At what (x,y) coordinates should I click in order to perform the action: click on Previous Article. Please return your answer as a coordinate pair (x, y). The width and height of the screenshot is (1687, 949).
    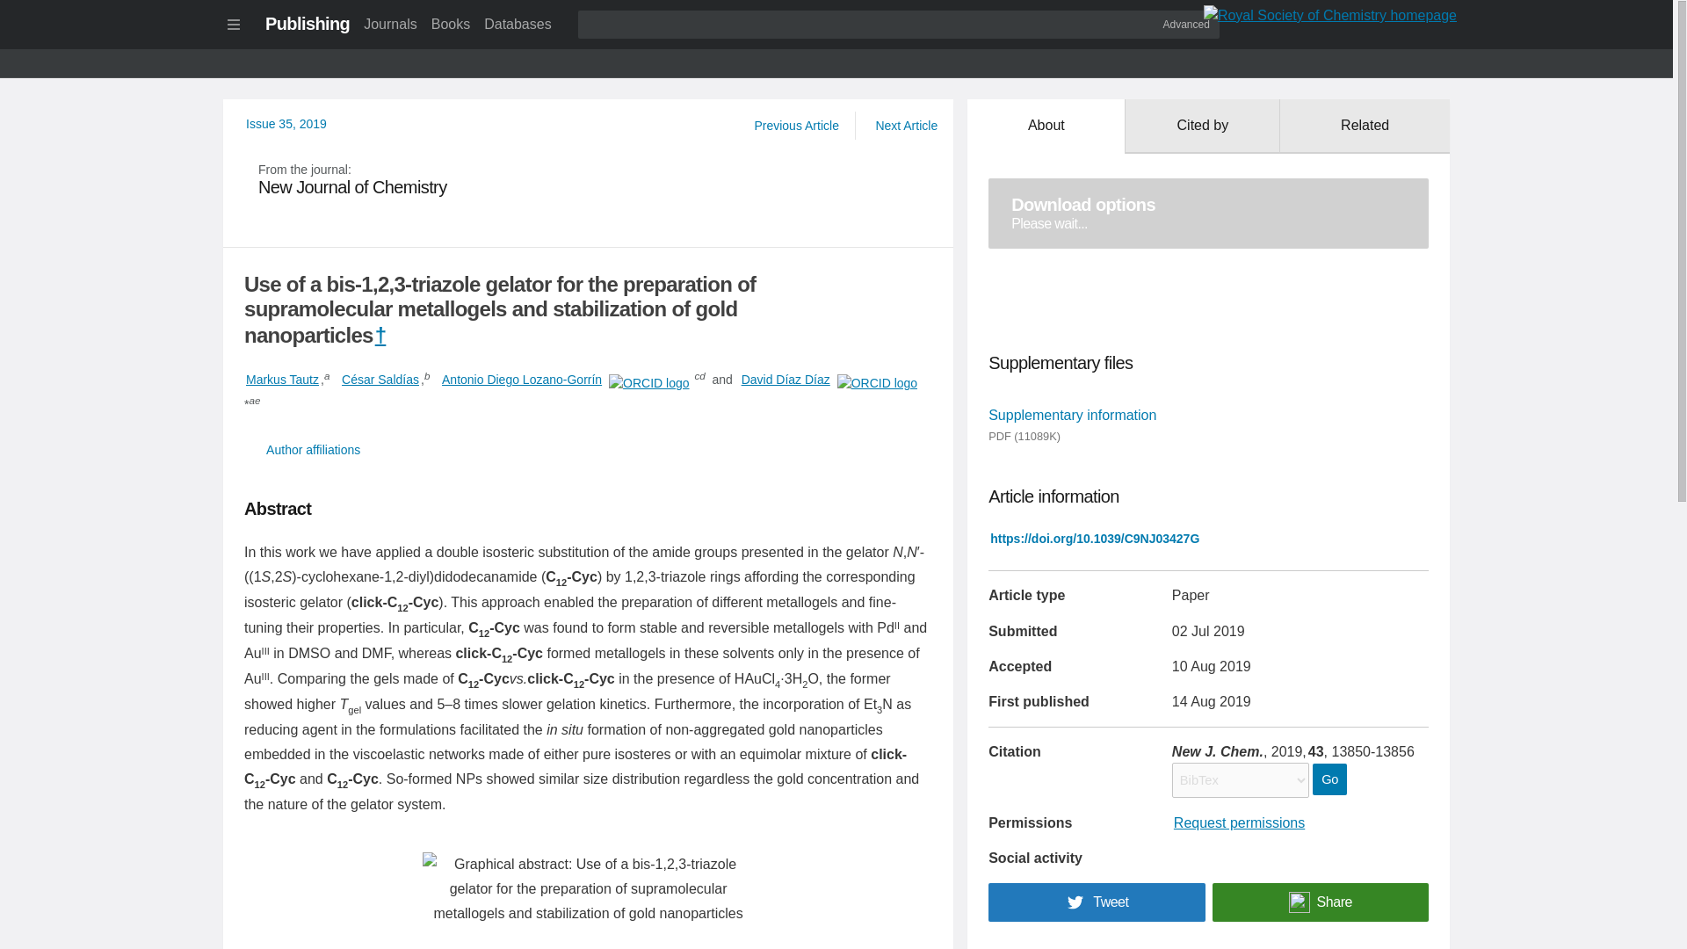
    Looking at the image, I should click on (282, 380).